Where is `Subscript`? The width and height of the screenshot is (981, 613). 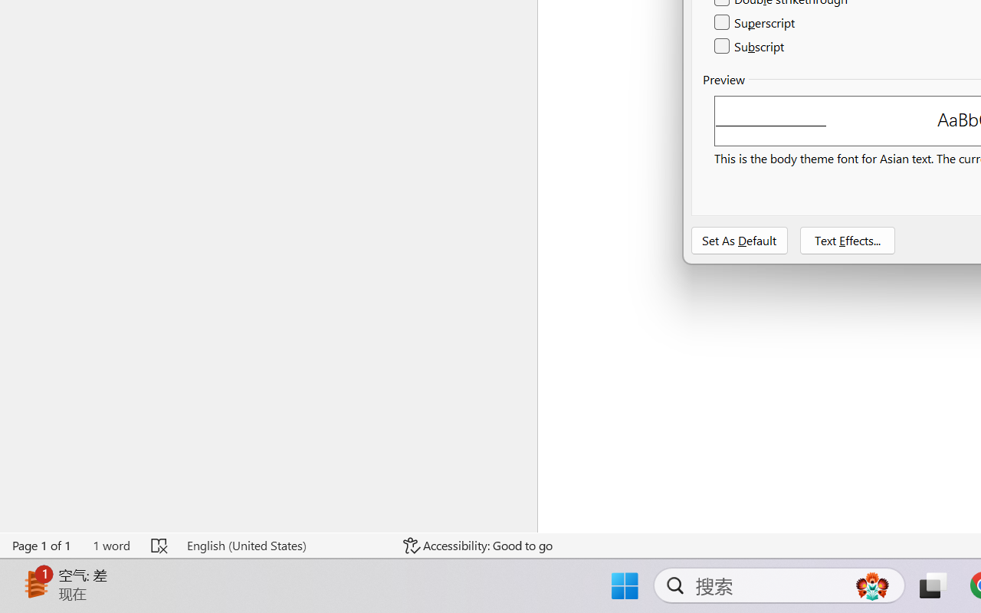
Subscript is located at coordinates (750, 46).